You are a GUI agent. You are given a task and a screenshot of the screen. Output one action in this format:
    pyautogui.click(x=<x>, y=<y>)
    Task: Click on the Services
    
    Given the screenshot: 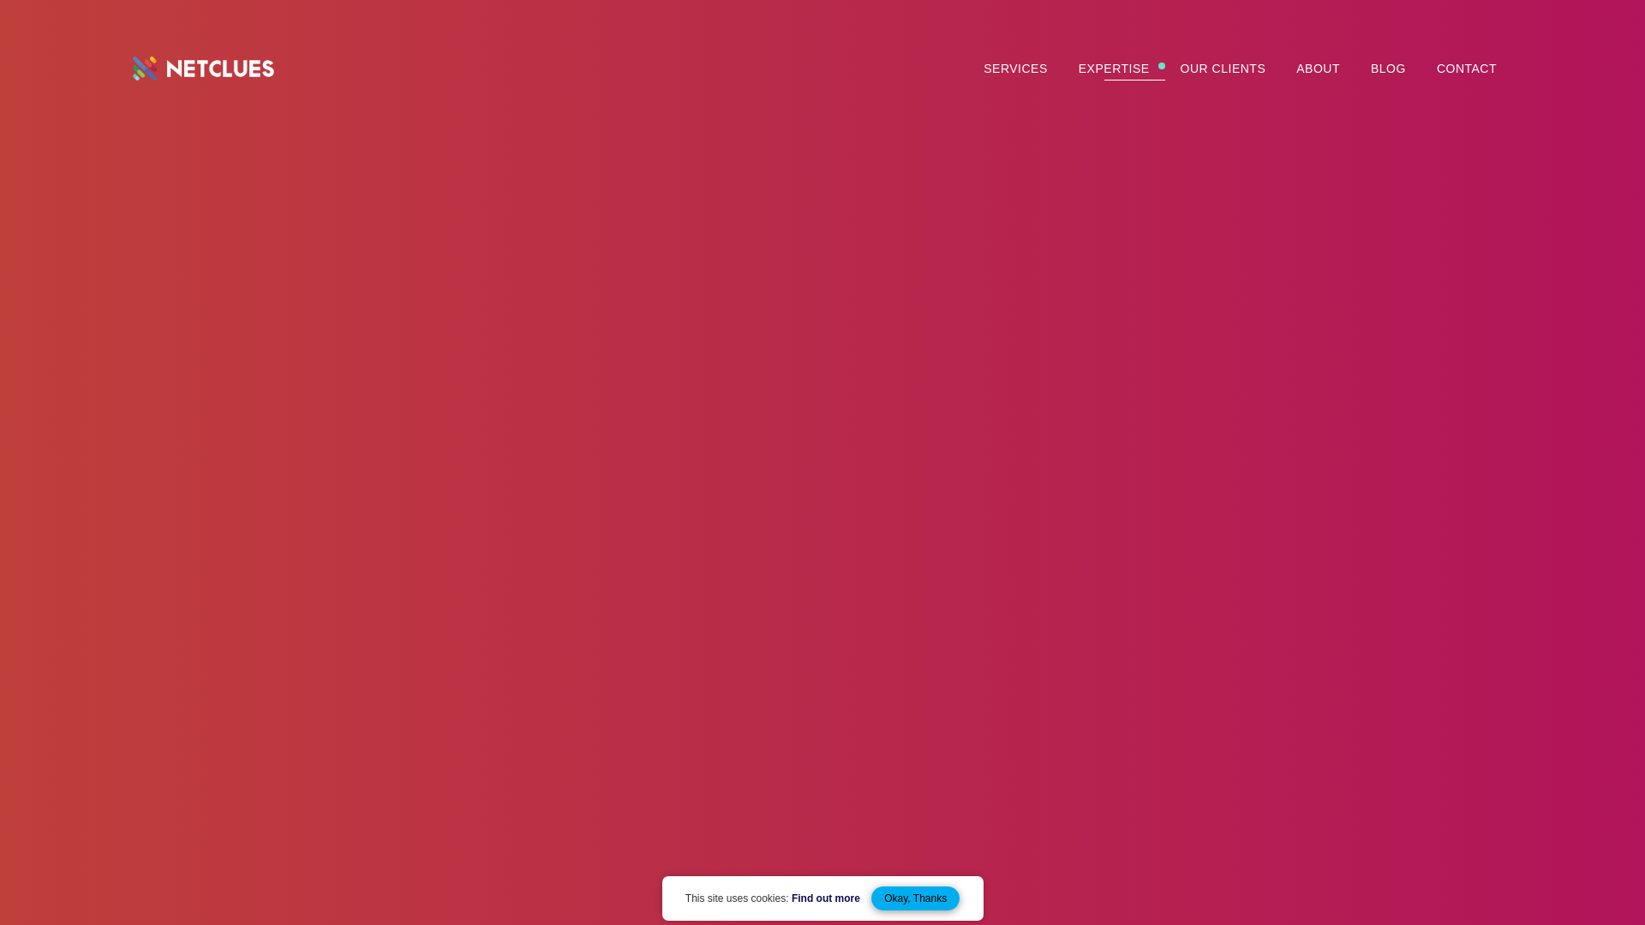 What is the action you would take?
    pyautogui.click(x=1015, y=69)
    